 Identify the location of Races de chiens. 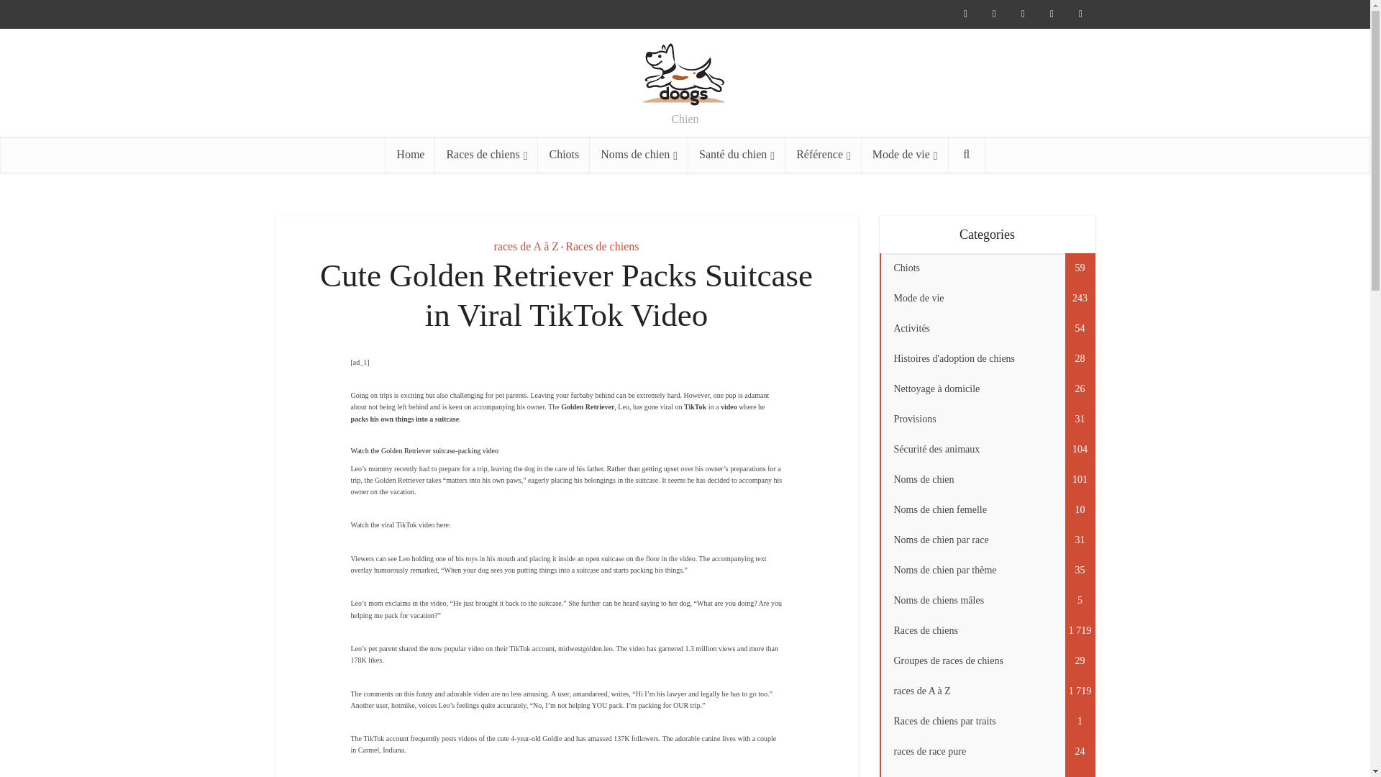
(486, 154).